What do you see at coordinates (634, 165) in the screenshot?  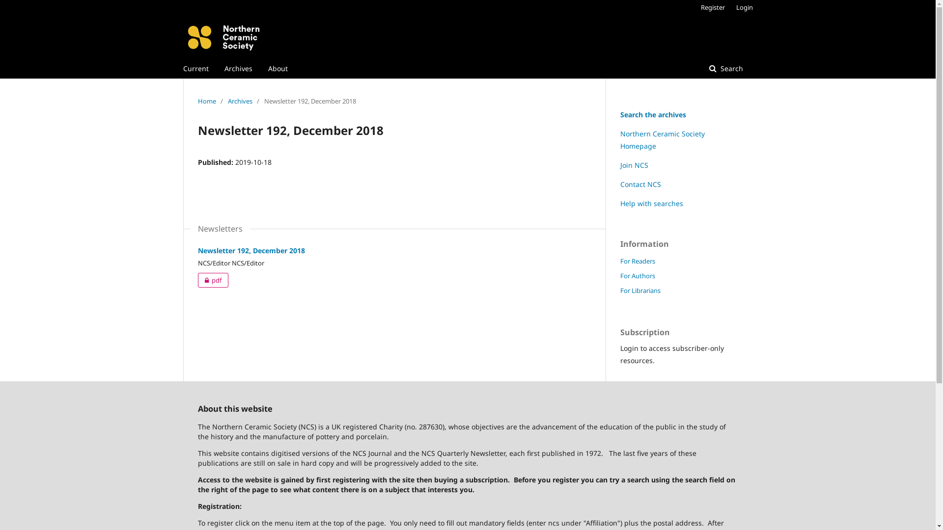 I see `Join NCS` at bounding box center [634, 165].